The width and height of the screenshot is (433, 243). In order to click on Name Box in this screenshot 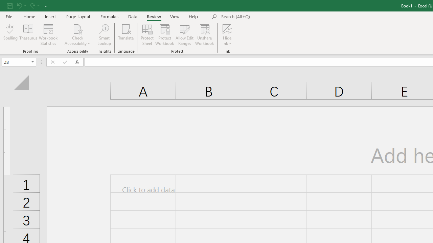, I will do `click(16, 62)`.